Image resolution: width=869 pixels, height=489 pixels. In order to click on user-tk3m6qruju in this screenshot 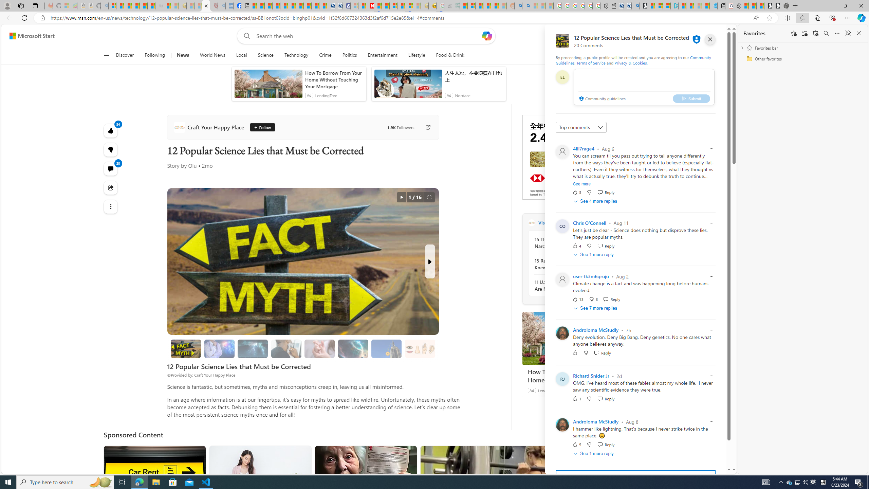, I will do `click(591, 276)`.